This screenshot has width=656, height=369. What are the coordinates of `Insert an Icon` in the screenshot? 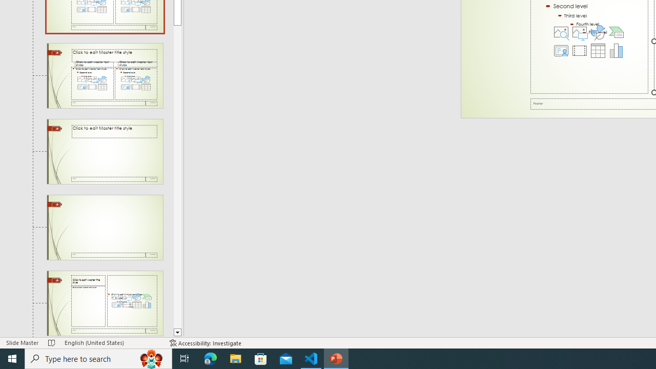 It's located at (598, 32).